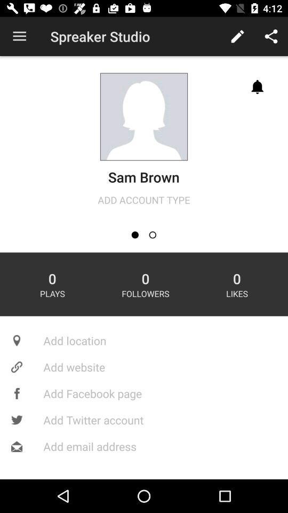 The height and width of the screenshot is (513, 288). Describe the element at coordinates (144, 367) in the screenshot. I see `click item above the add facebook page item` at that location.